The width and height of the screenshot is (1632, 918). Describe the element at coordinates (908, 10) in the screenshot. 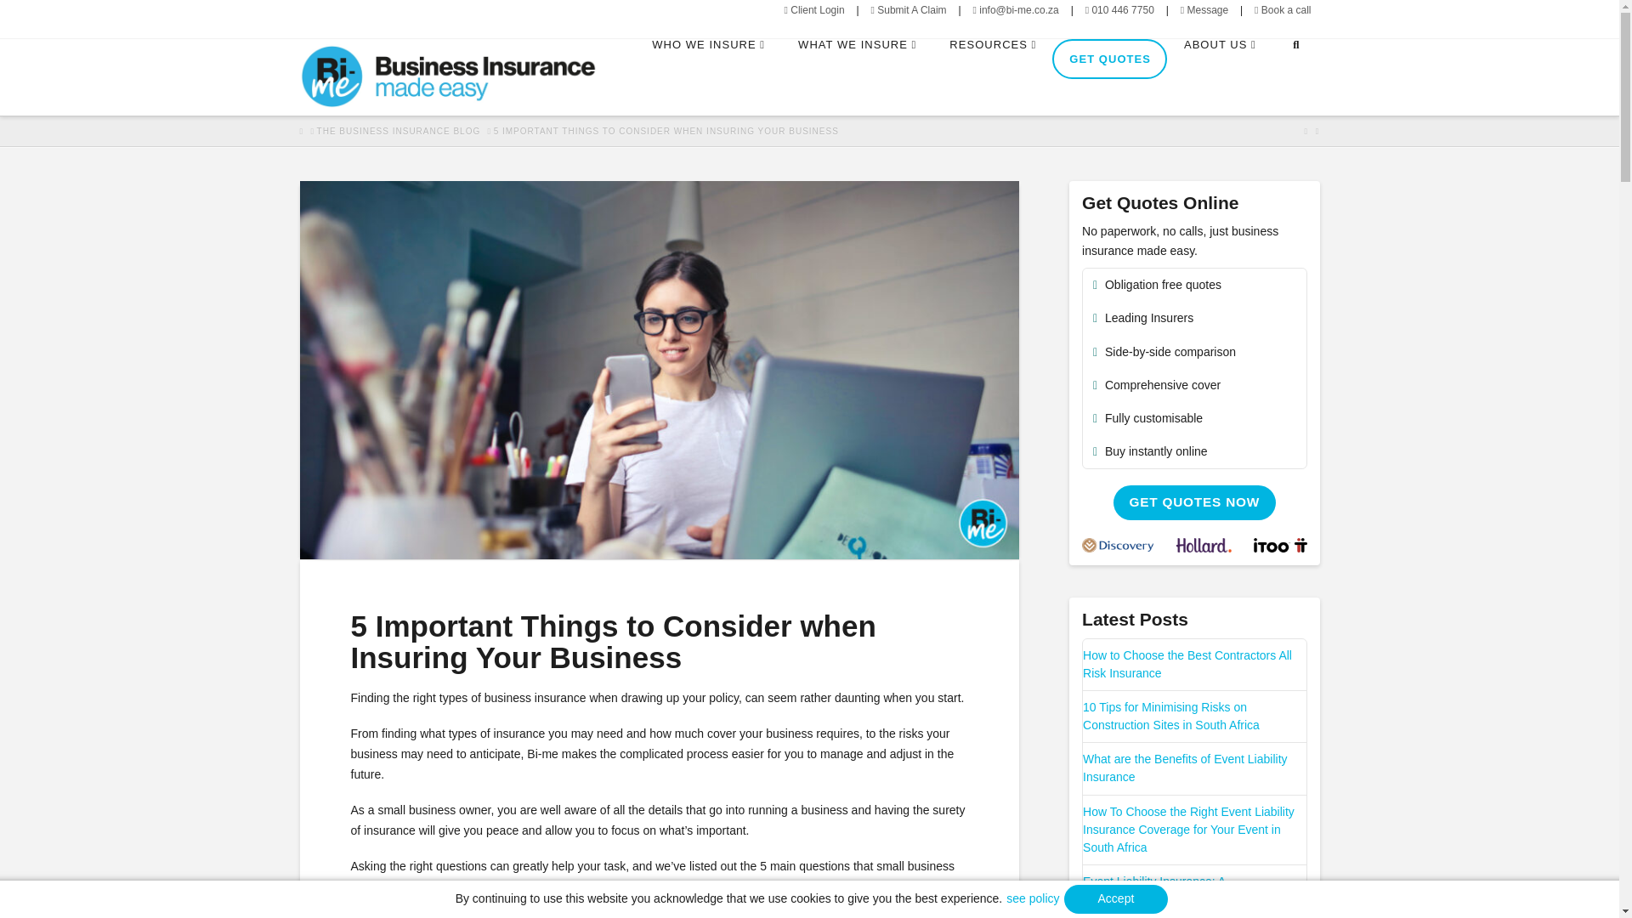

I see `Submit A Claim` at that location.